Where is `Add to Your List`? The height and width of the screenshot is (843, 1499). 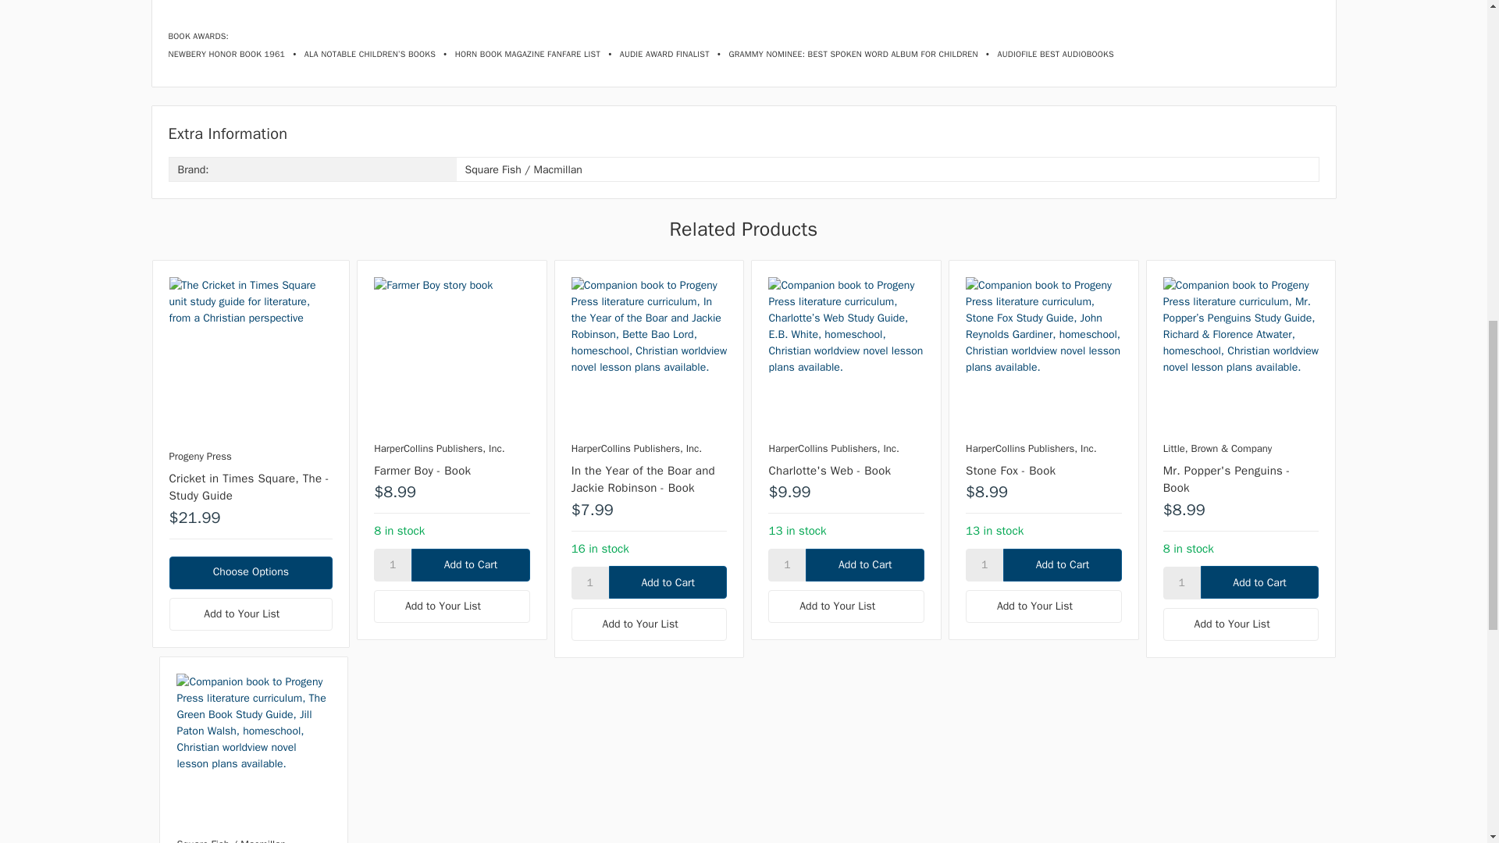 Add to Your List is located at coordinates (649, 624).